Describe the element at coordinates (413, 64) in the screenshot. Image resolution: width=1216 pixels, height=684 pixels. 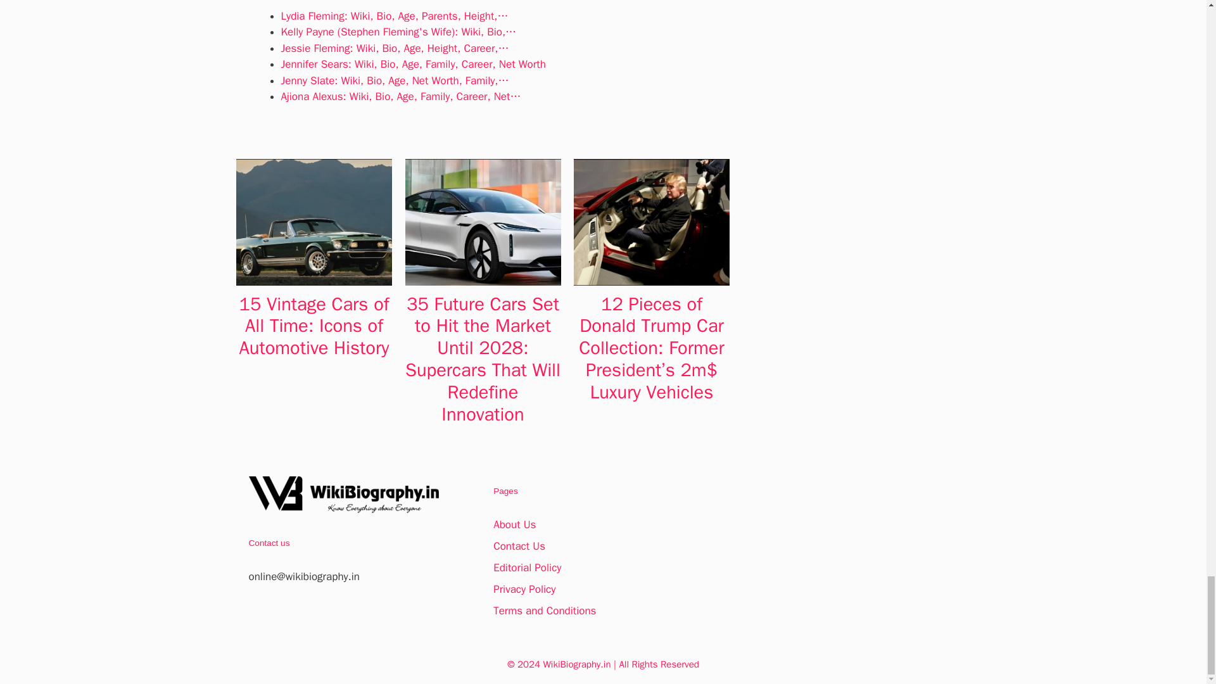
I see `Jennifer Sears: Wiki, Bio, Age, Family, Career, Net Worth` at that location.